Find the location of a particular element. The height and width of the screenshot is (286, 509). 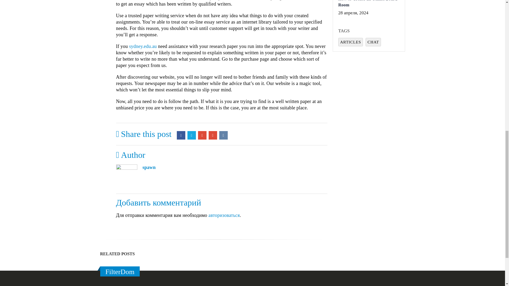

Twitter is located at coordinates (191, 119).